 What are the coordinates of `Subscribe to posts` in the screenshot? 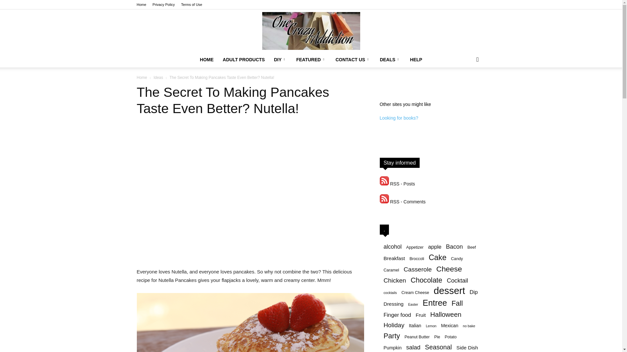 It's located at (397, 184).